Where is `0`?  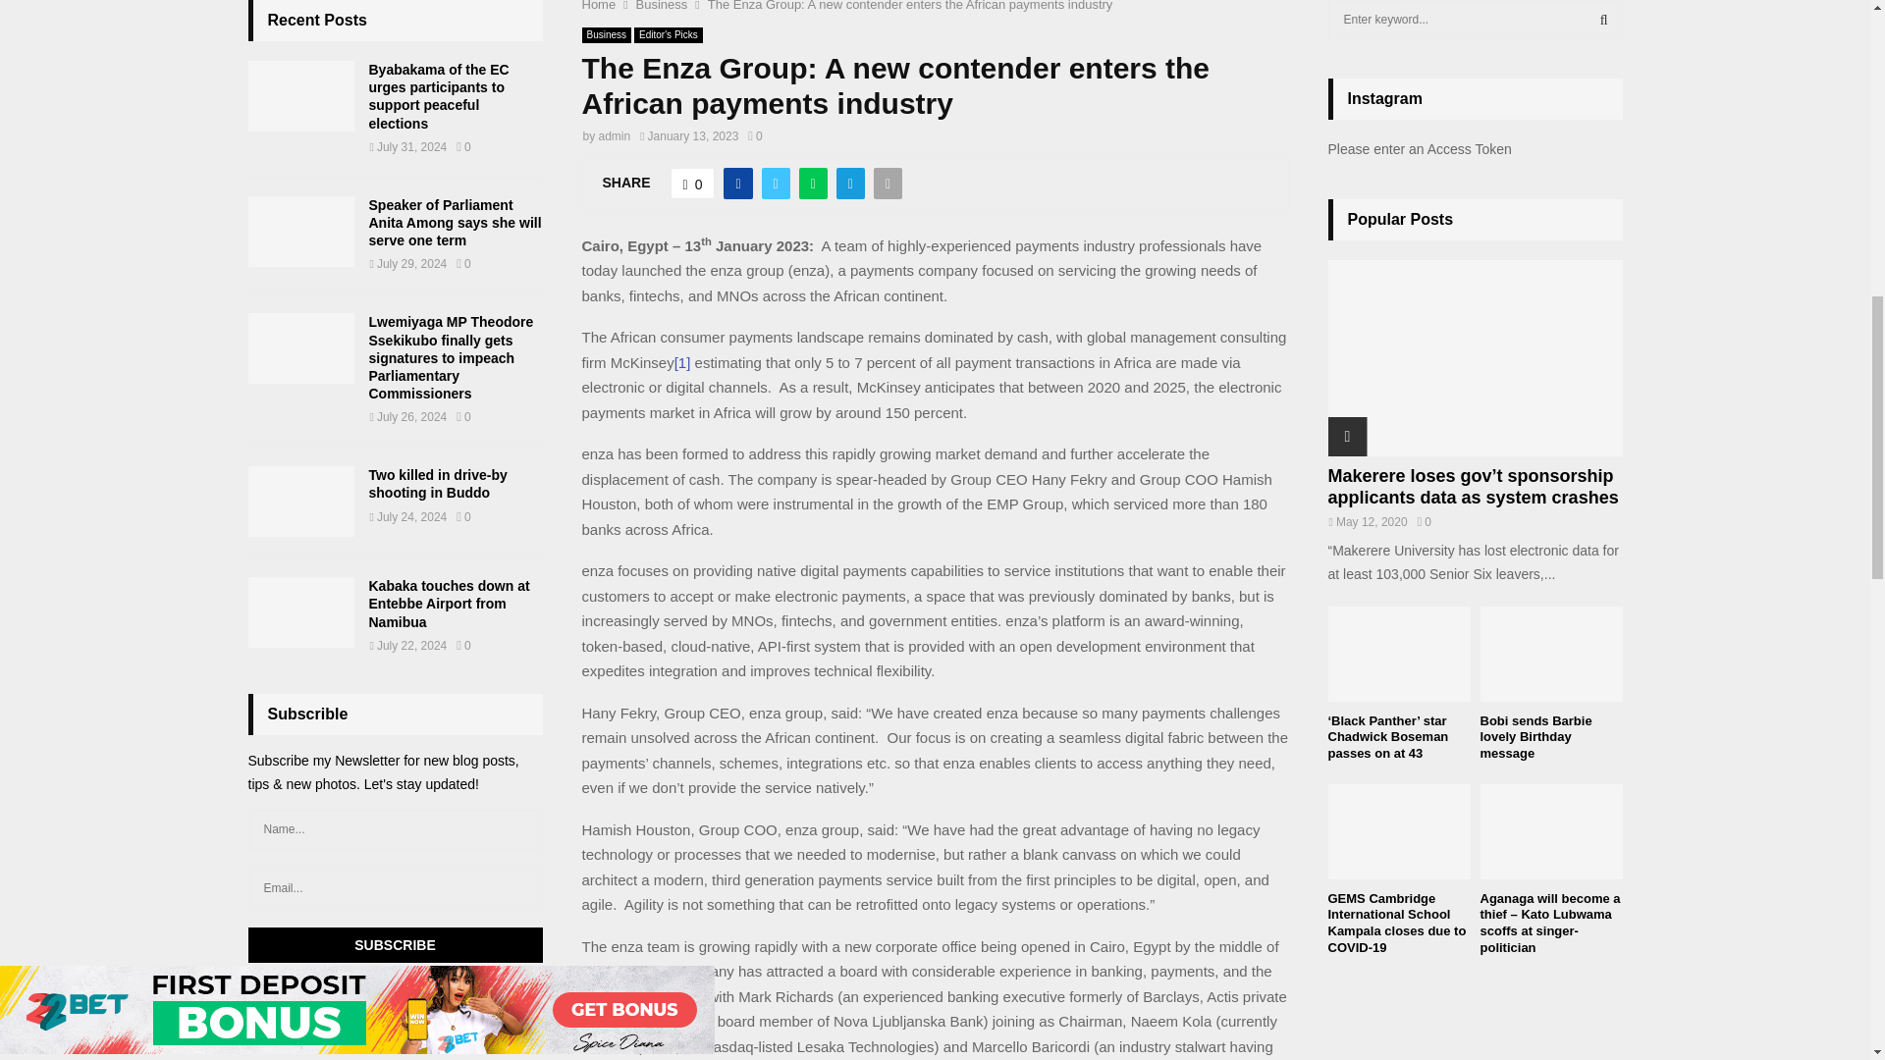
0 is located at coordinates (754, 135).